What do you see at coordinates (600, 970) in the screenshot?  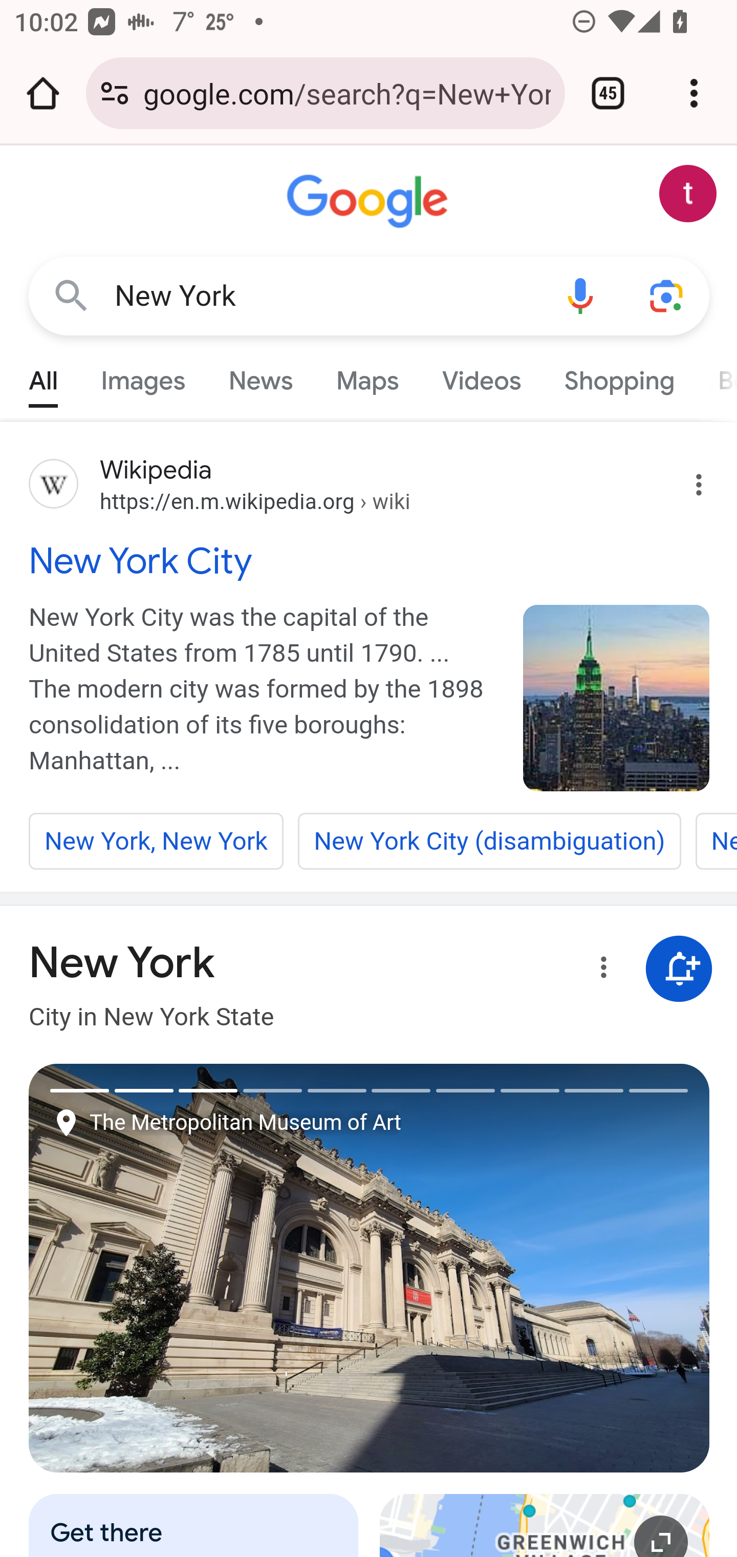 I see `More options` at bounding box center [600, 970].